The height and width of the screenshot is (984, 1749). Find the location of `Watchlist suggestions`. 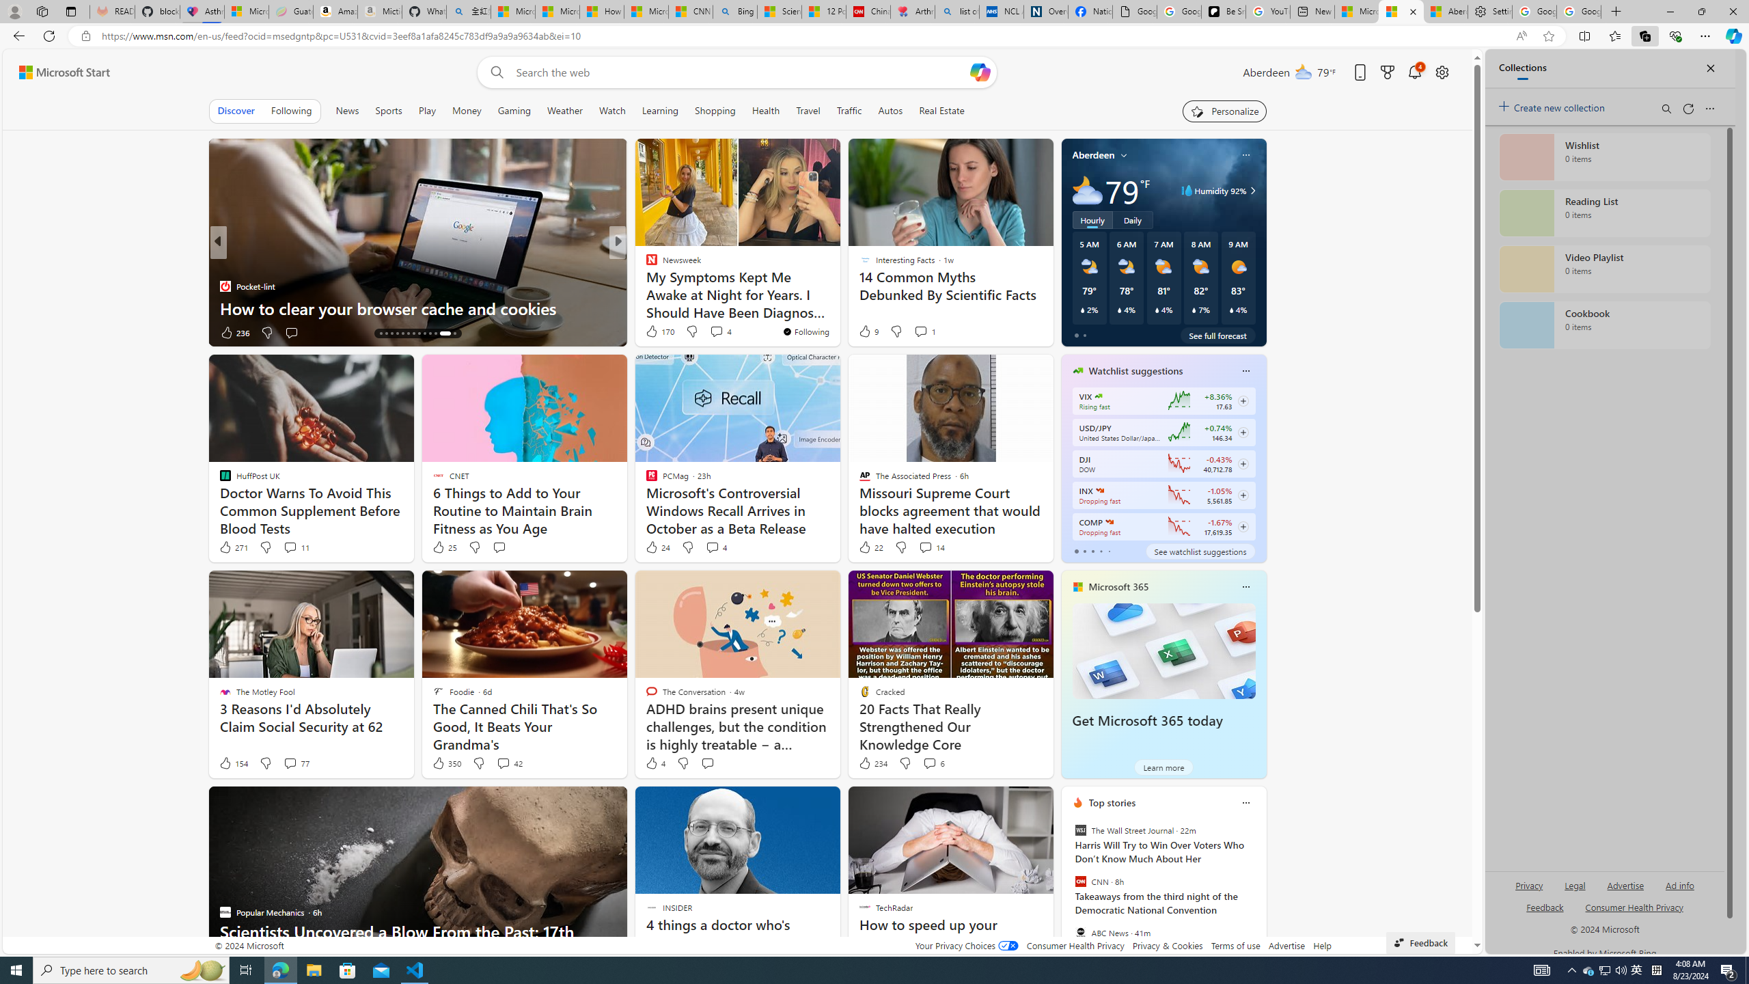

Watchlist suggestions is located at coordinates (1135, 370).